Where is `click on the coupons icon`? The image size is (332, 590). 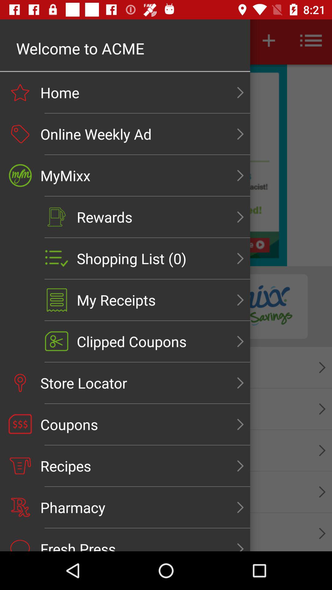 click on the coupons icon is located at coordinates (20, 424).